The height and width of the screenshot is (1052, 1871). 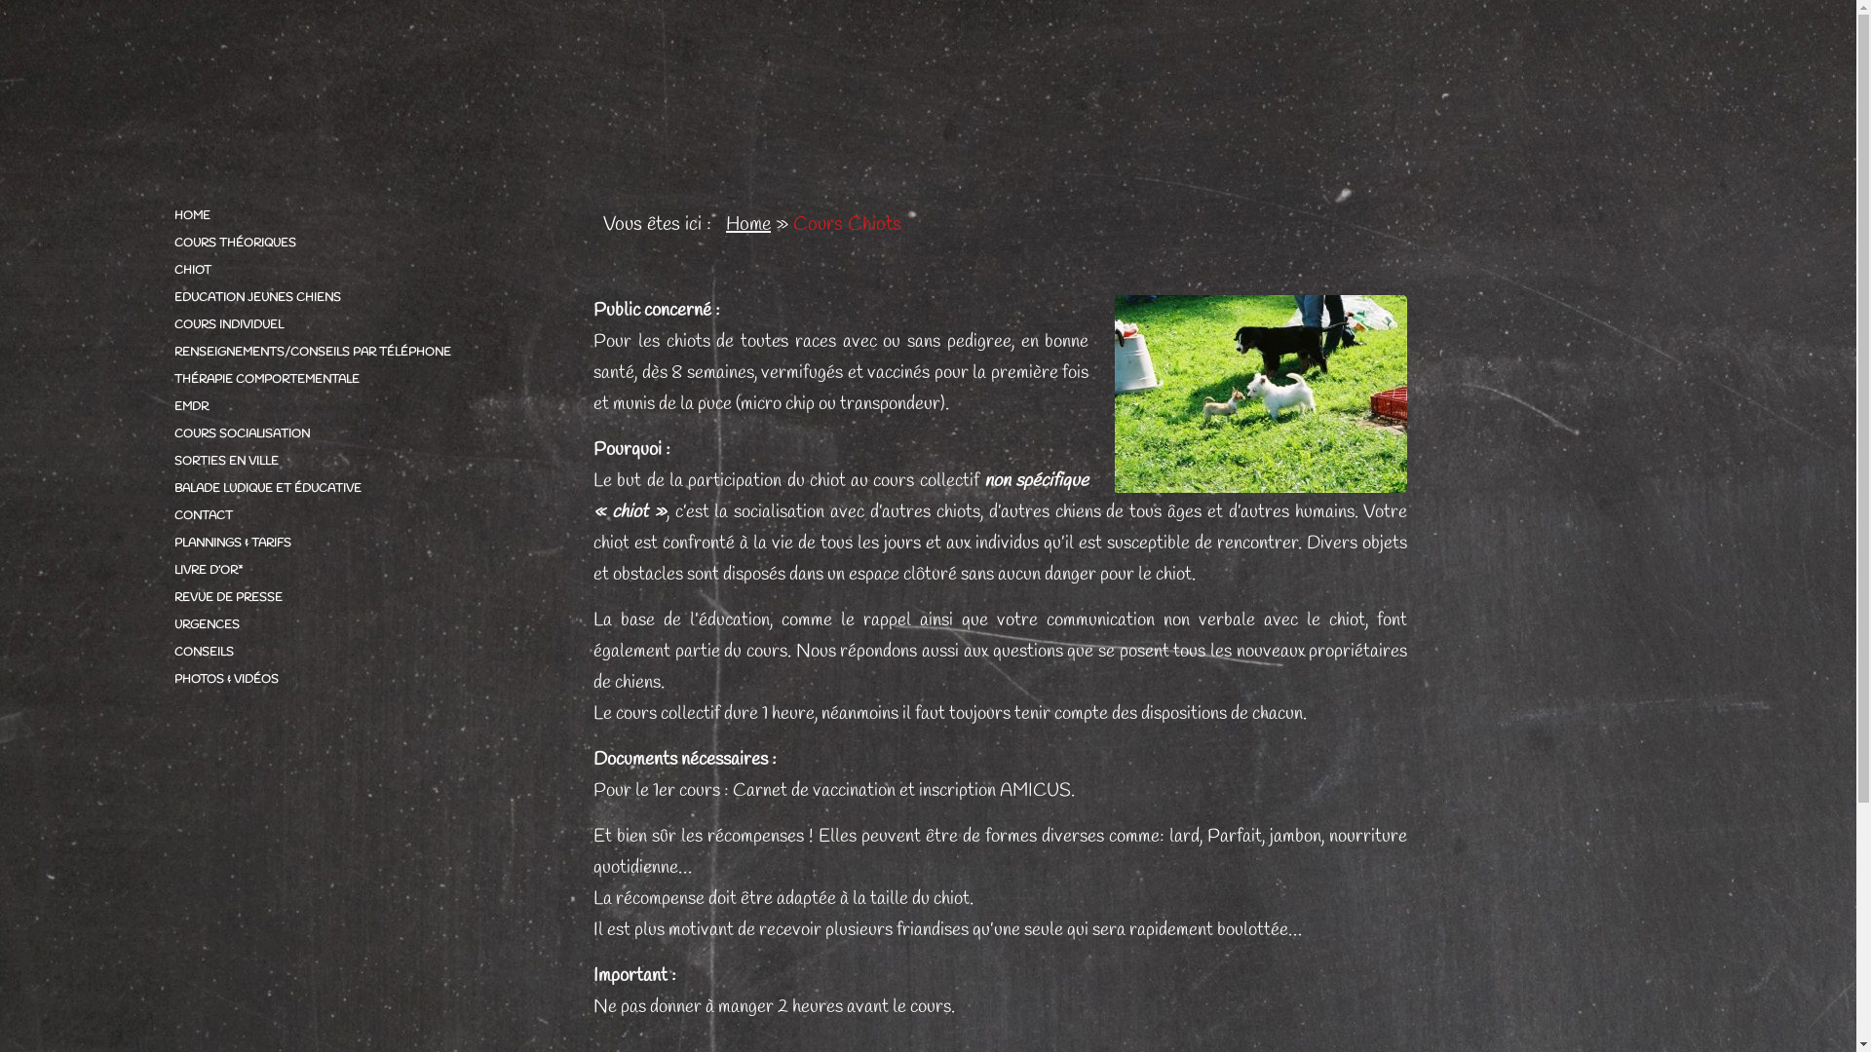 I want to click on COURS SOCIALISATION, so click(x=350, y=434).